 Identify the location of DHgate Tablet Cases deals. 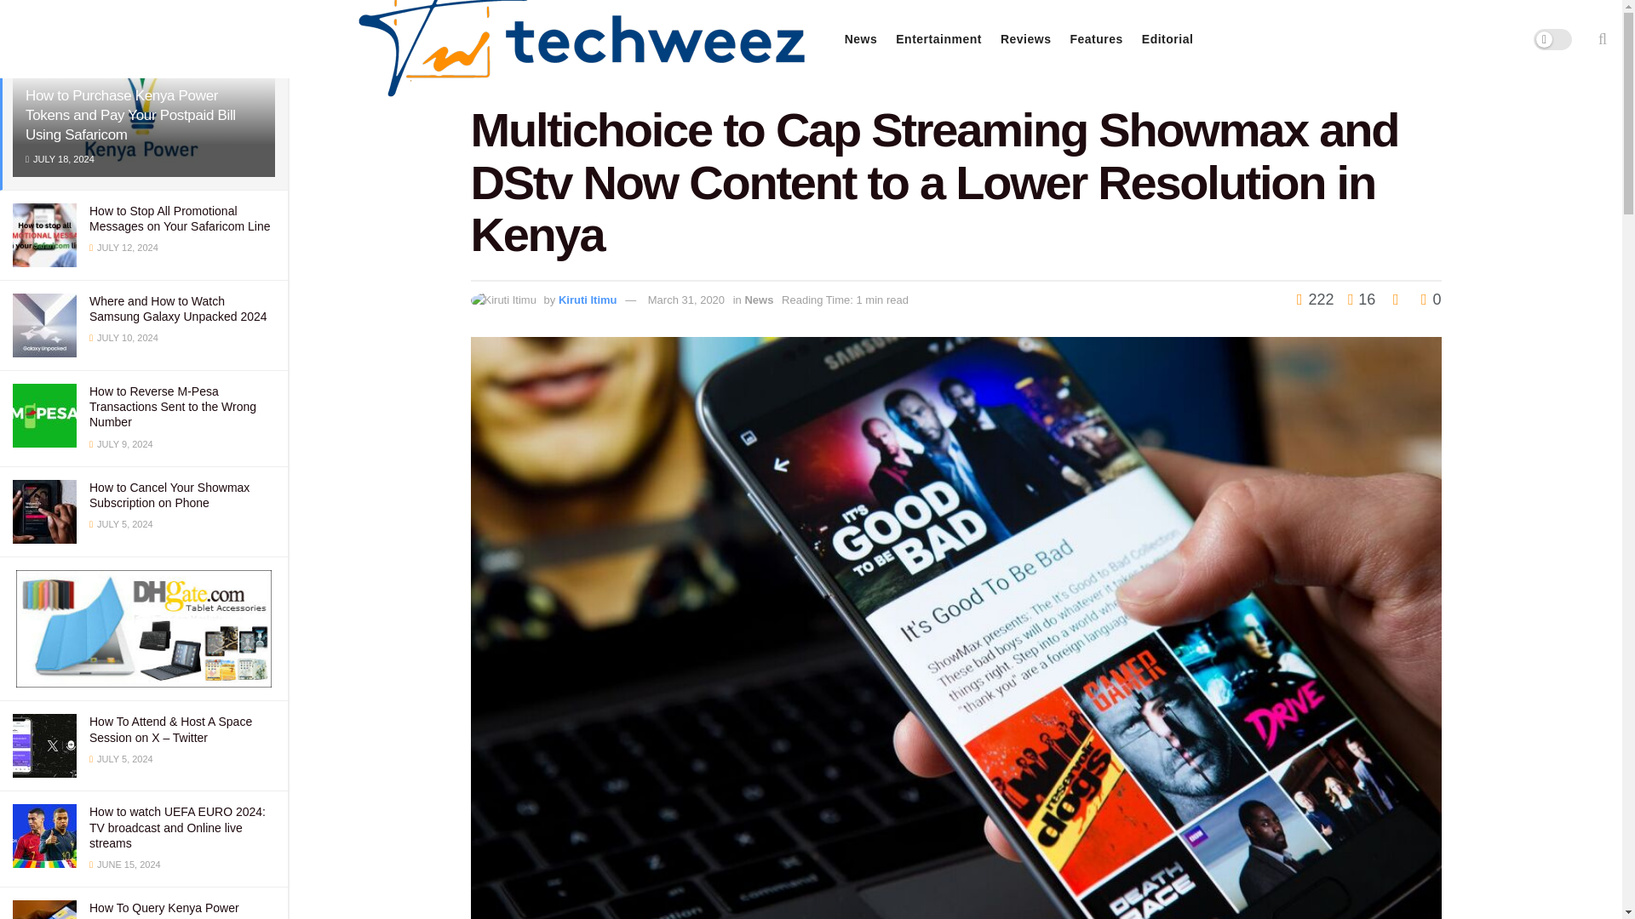
(143, 628).